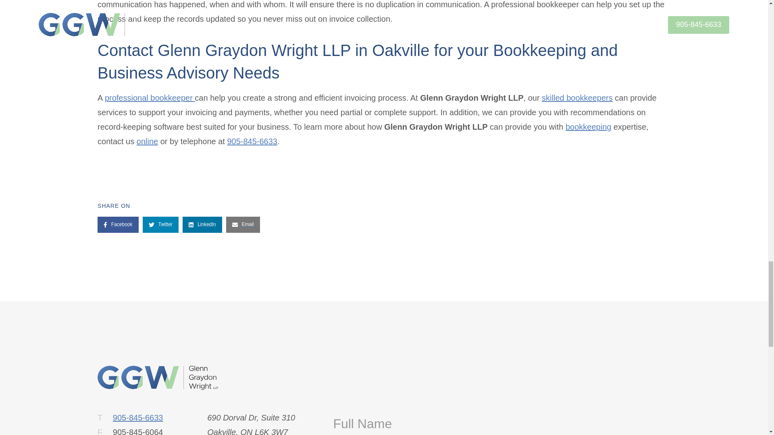 This screenshot has width=774, height=435. I want to click on 905-845-6633, so click(252, 141).